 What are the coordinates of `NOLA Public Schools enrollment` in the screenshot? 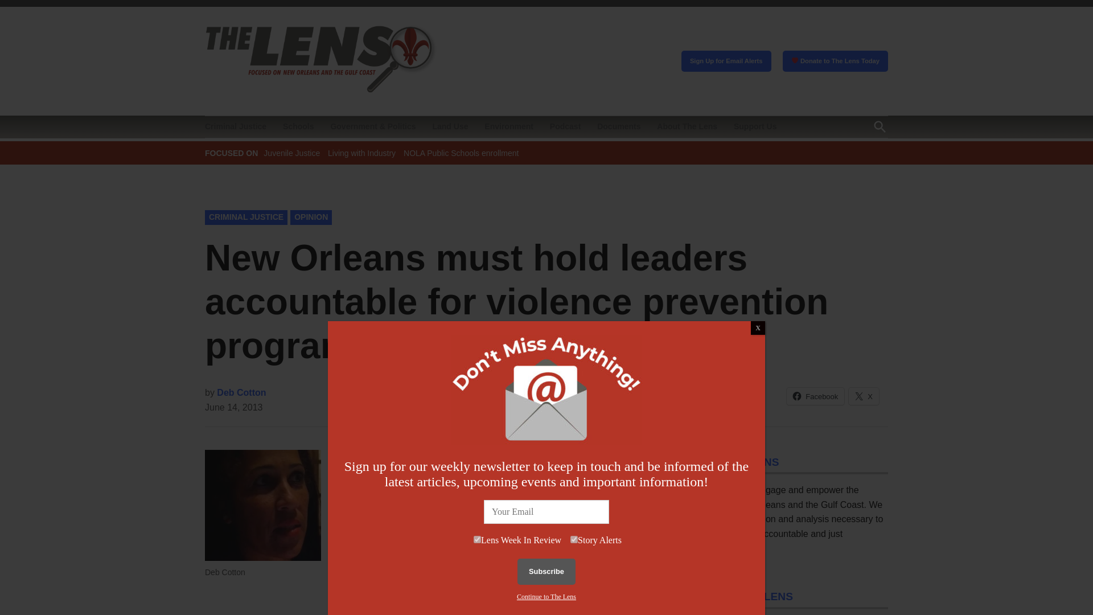 It's located at (461, 153).